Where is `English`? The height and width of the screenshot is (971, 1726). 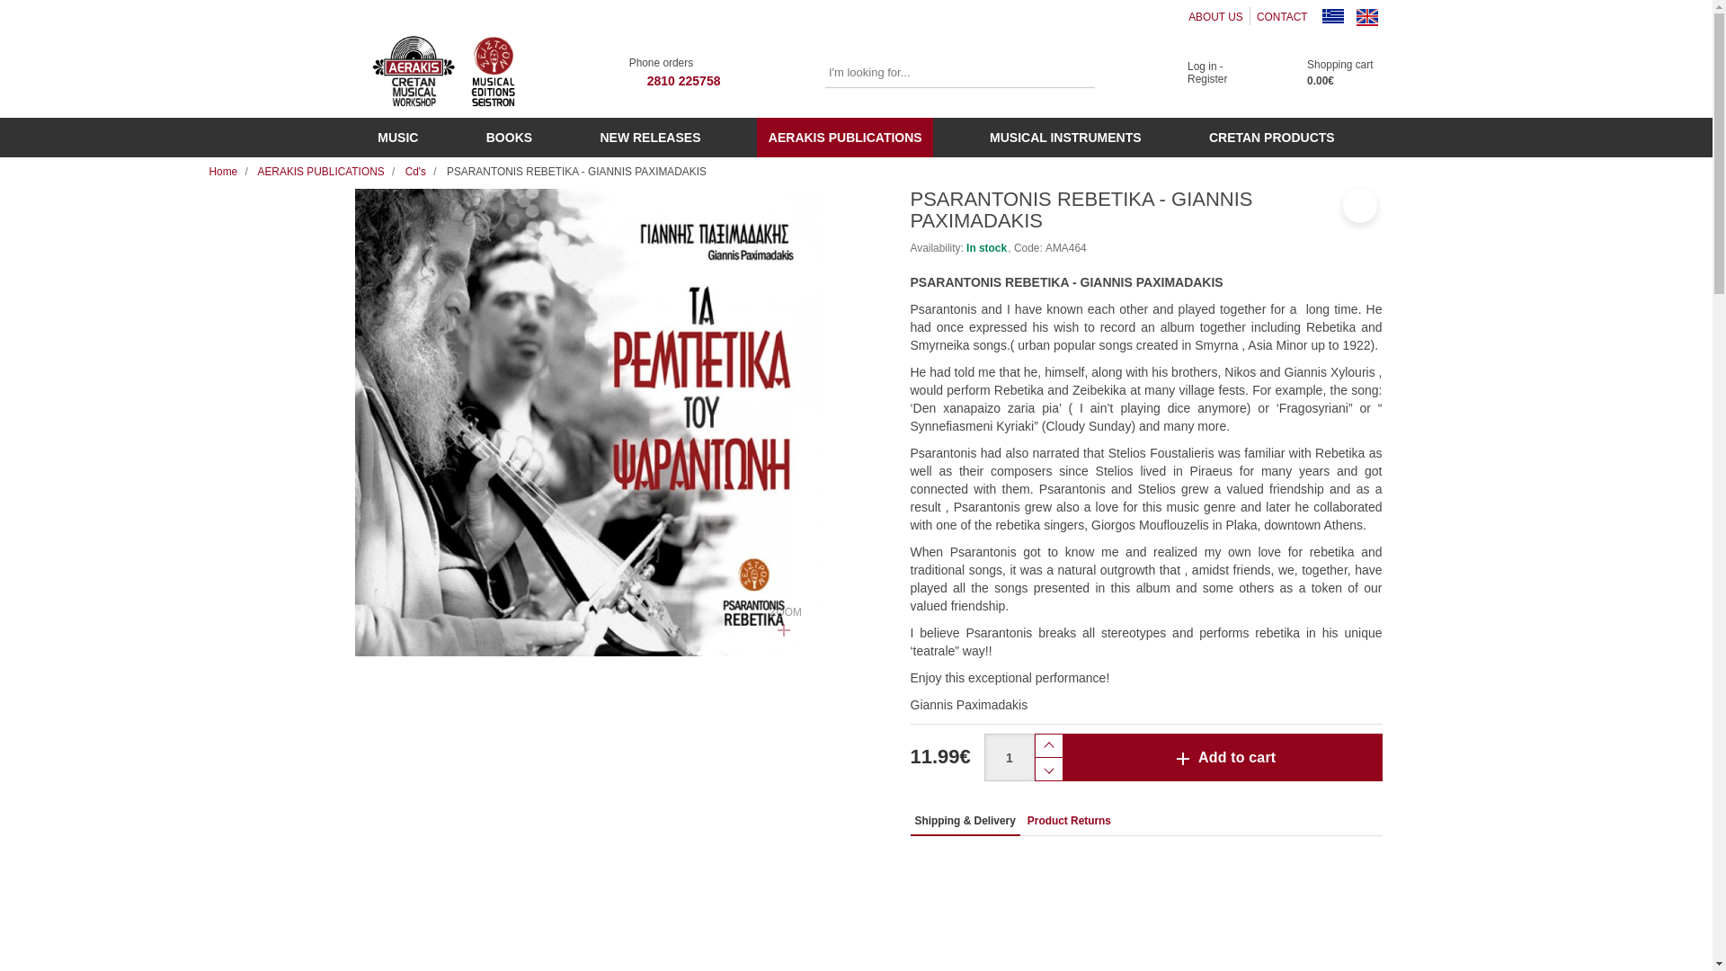 English is located at coordinates (1009, 757).